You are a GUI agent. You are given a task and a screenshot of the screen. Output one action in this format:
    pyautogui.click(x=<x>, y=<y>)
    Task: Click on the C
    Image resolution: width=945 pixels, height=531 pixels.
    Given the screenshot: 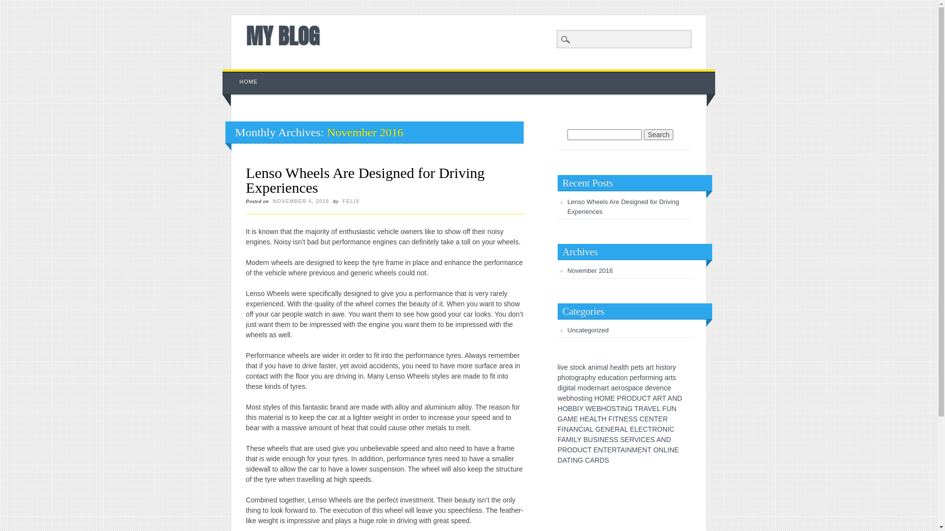 What is the action you would take?
    pyautogui.click(x=585, y=450)
    